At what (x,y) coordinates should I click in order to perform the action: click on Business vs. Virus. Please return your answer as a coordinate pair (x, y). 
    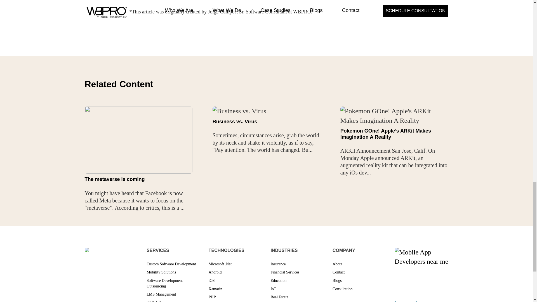
    Looking at the image, I should click on (235, 121).